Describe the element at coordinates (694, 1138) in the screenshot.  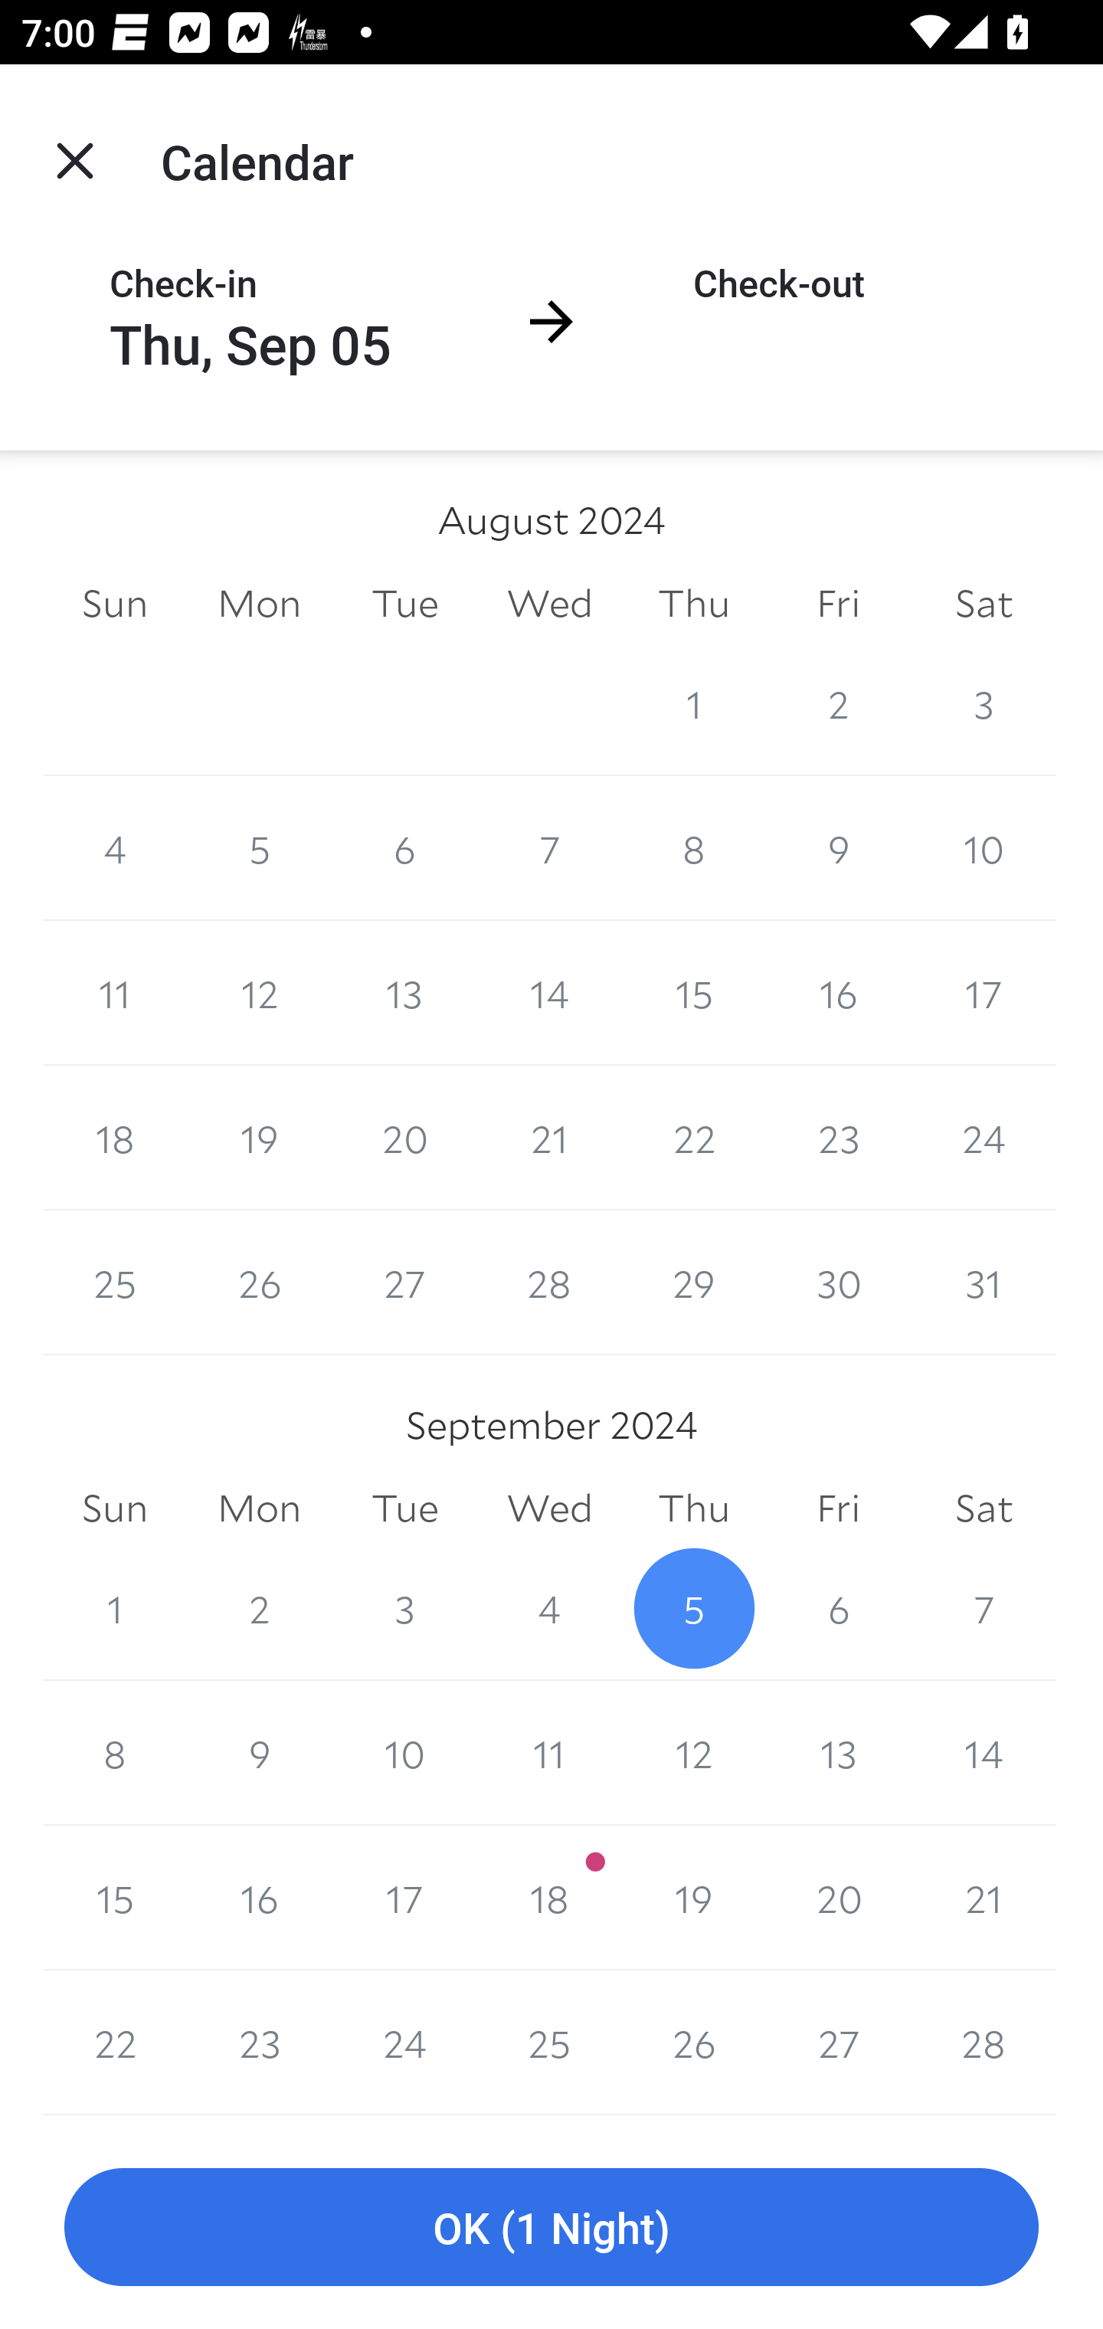
I see `22 22 August 2024` at that location.